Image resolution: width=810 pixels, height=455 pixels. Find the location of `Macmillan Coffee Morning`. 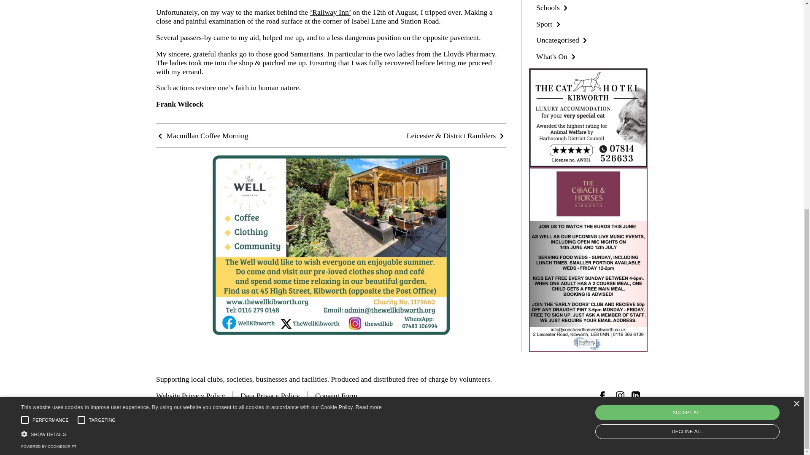

Macmillan Coffee Morning is located at coordinates (202, 136).